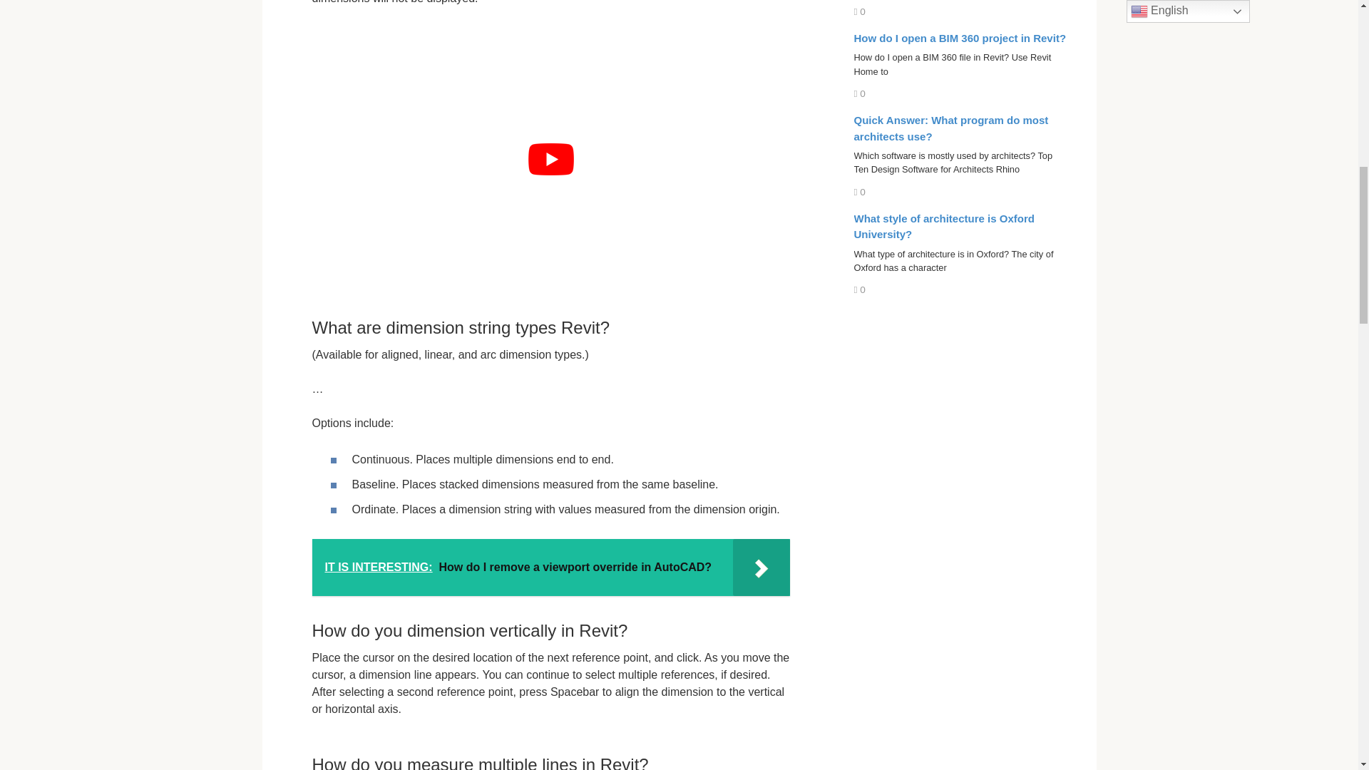 This screenshot has width=1369, height=770. Describe the element at coordinates (860, 289) in the screenshot. I see `Comments` at that location.